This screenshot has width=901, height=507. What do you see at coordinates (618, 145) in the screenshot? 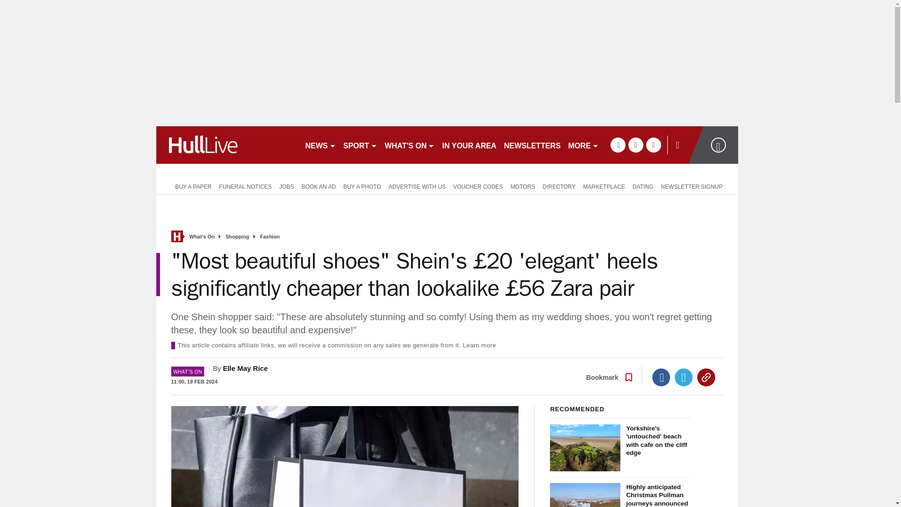
I see `facebook` at bounding box center [618, 145].